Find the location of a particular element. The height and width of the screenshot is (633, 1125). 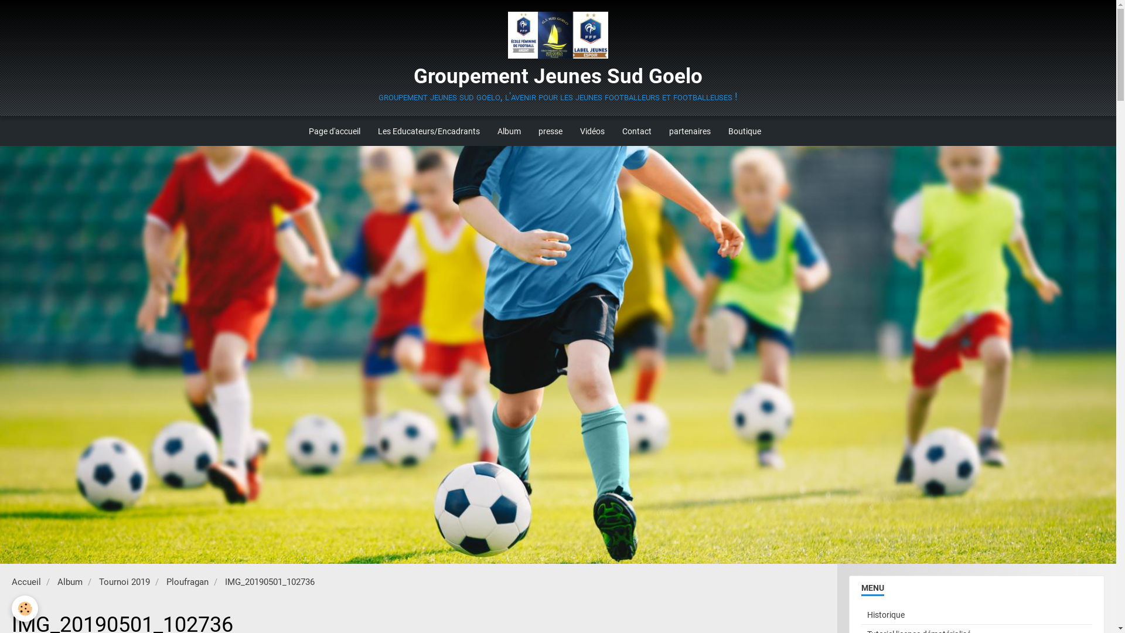

Les Educateurs/Encadrants is located at coordinates (429, 131).